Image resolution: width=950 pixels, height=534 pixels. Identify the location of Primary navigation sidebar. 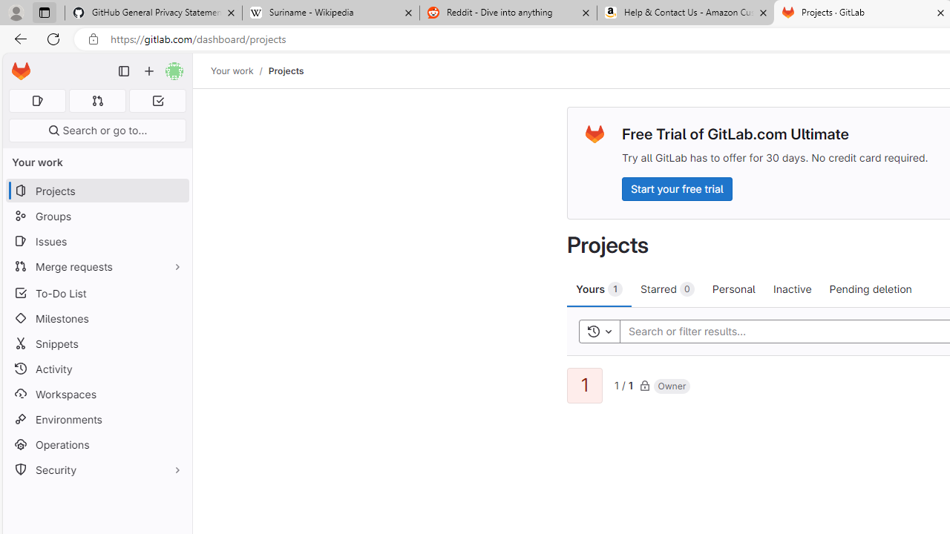
(124, 71).